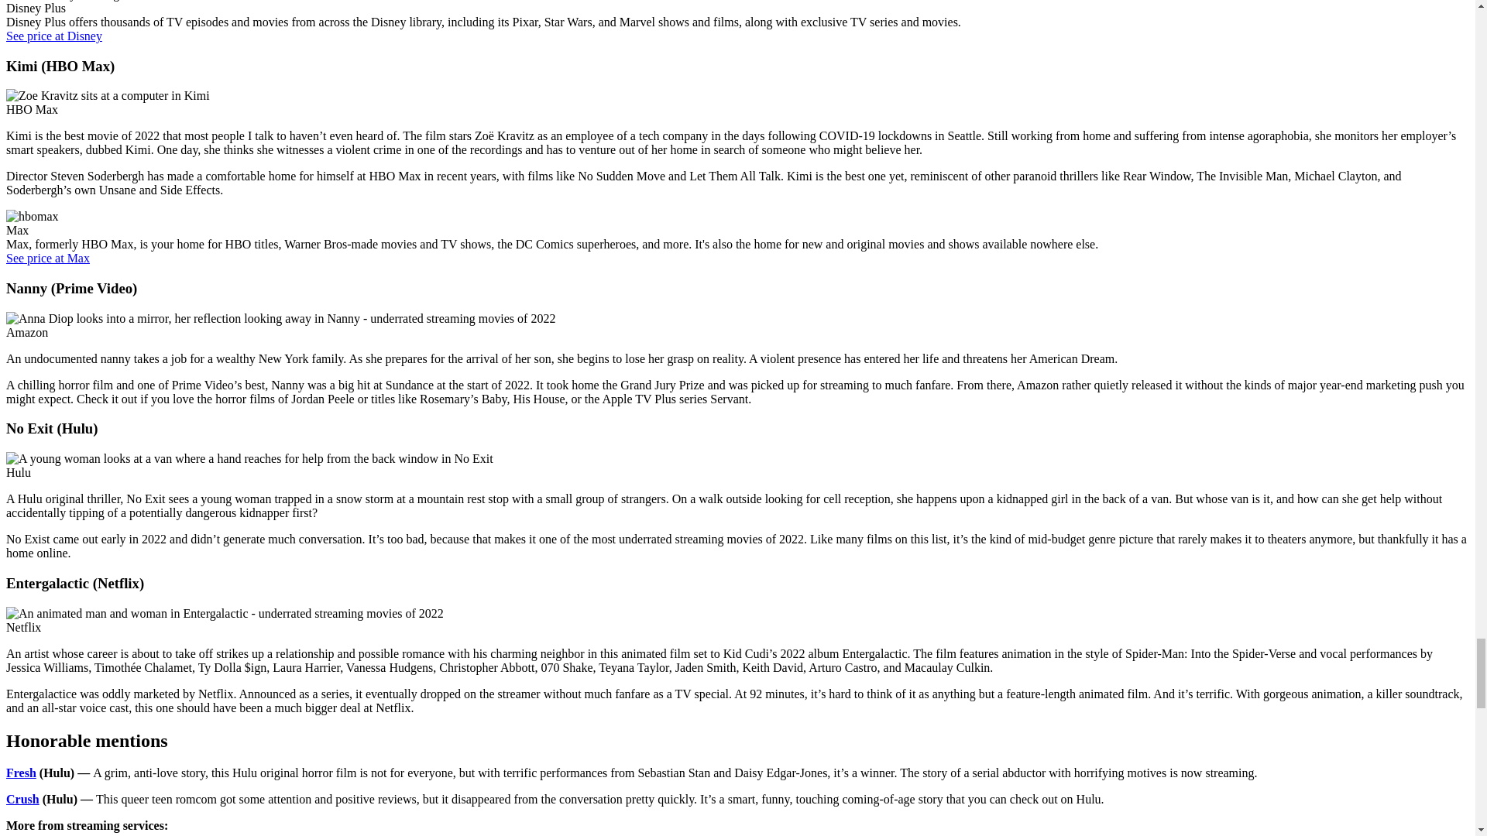 This screenshot has height=836, width=1487. Describe the element at coordinates (107, 95) in the screenshot. I see `Kimi` at that location.